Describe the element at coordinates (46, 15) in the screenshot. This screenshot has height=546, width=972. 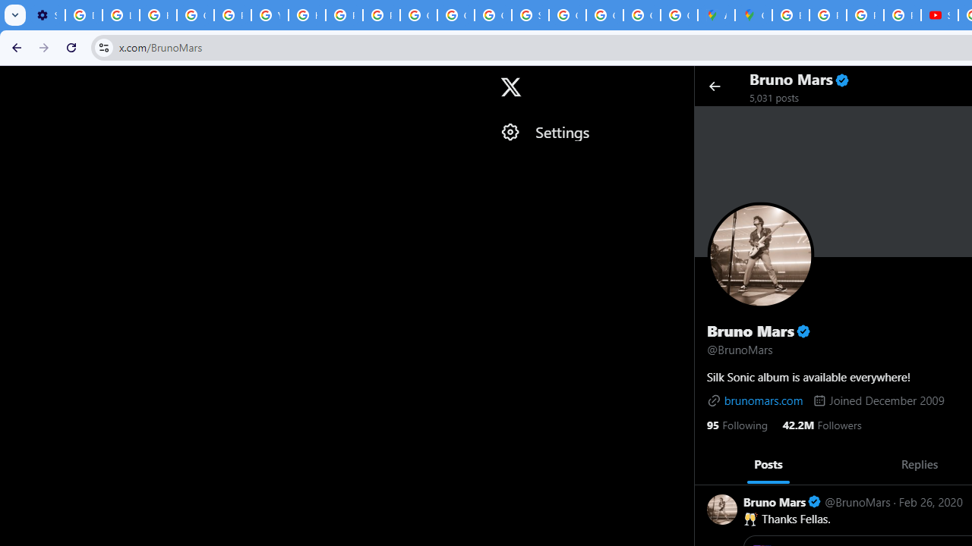
I see `Settings - Customize profile` at that location.